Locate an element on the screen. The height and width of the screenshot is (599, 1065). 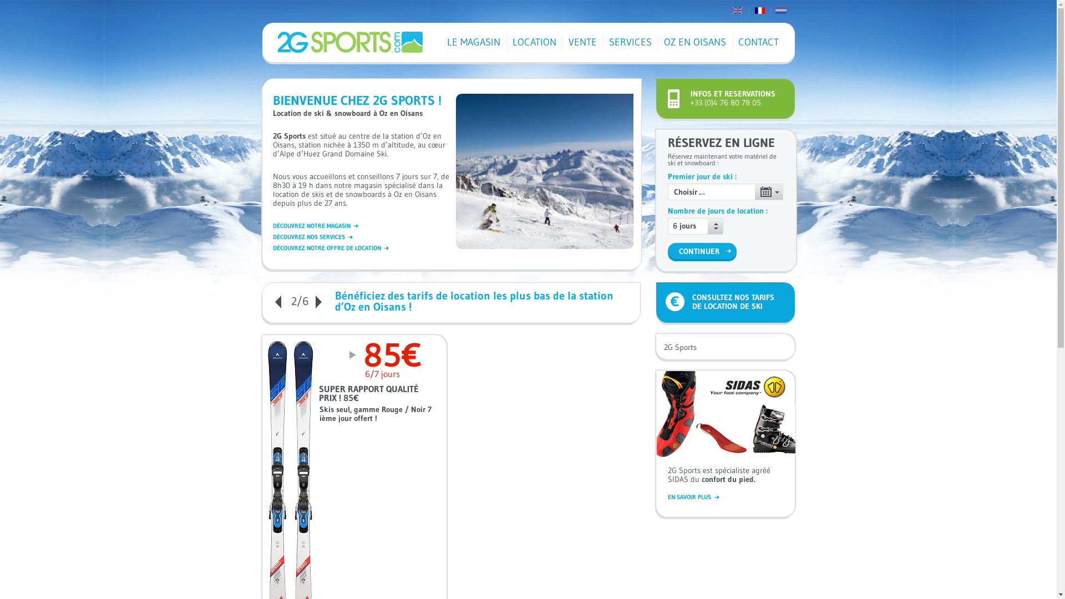
SERVICES is located at coordinates (630, 42).